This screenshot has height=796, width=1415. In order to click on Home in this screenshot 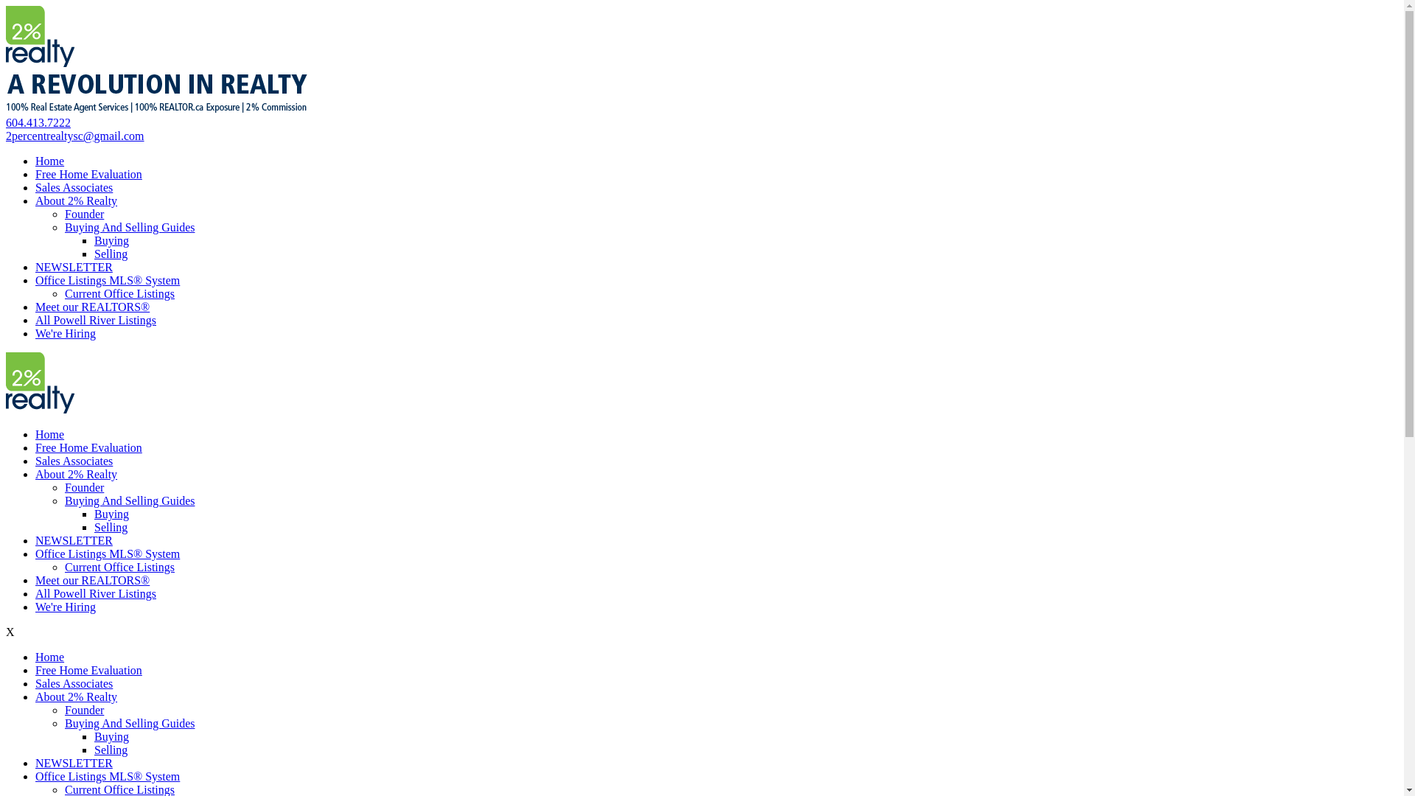, I will do `click(50, 657)`.